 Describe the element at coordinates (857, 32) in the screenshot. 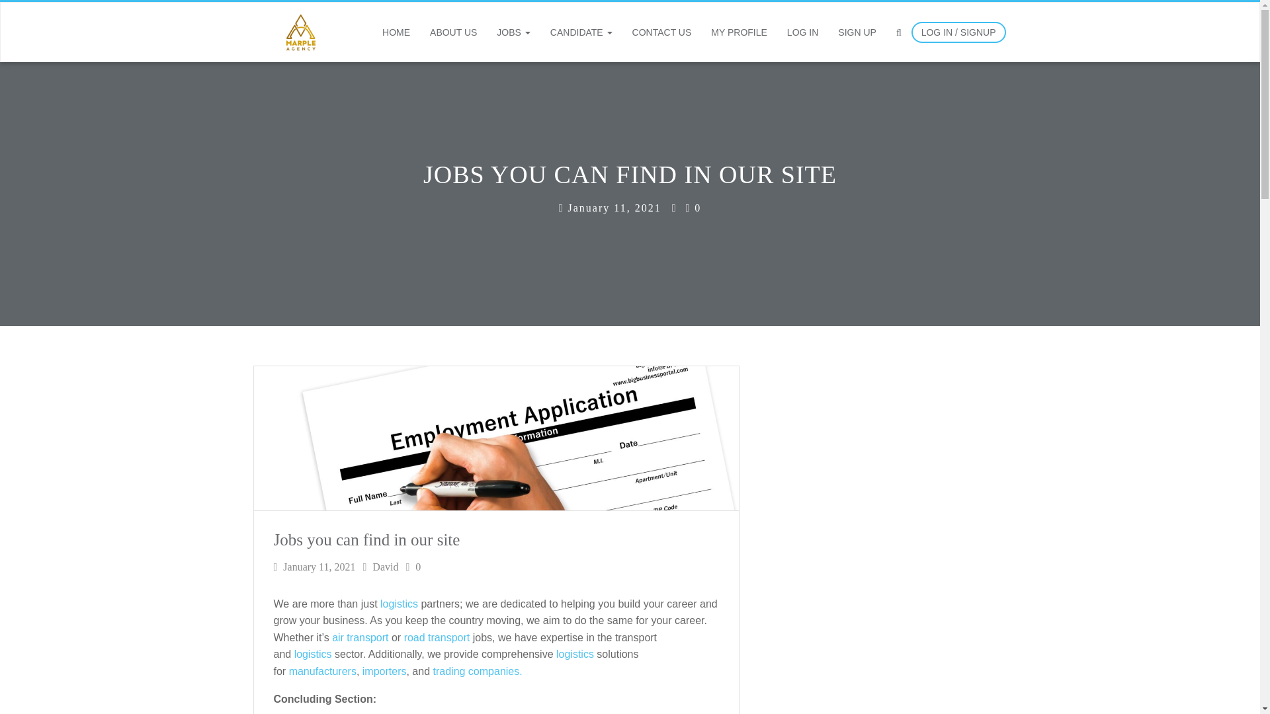

I see `SIGN UP` at that location.